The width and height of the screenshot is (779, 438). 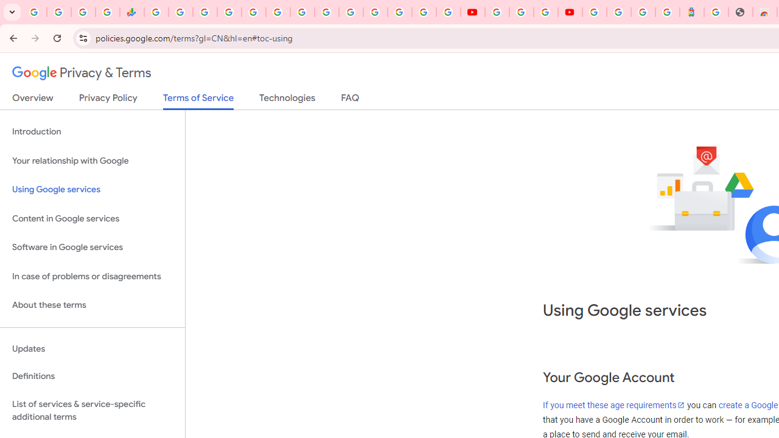 I want to click on About these terms, so click(x=93, y=305).